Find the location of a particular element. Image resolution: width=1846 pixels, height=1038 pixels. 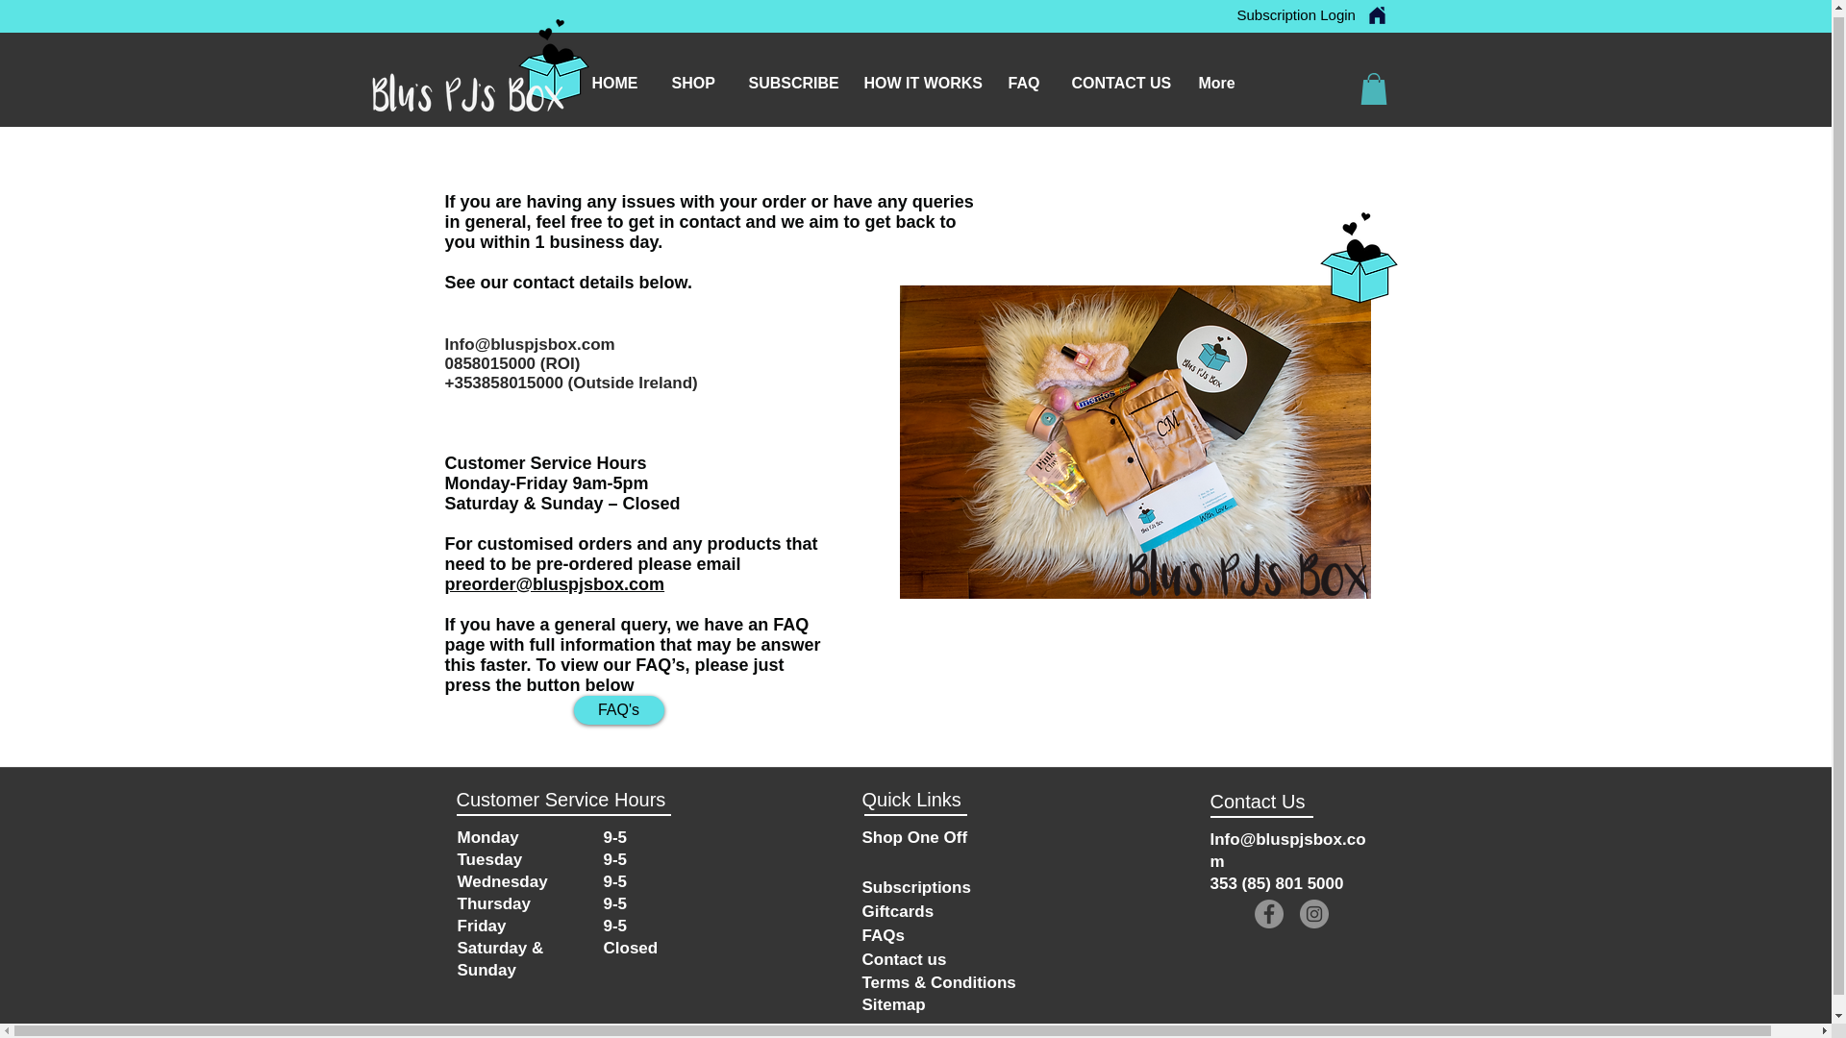

HOME is located at coordinates (616, 79).